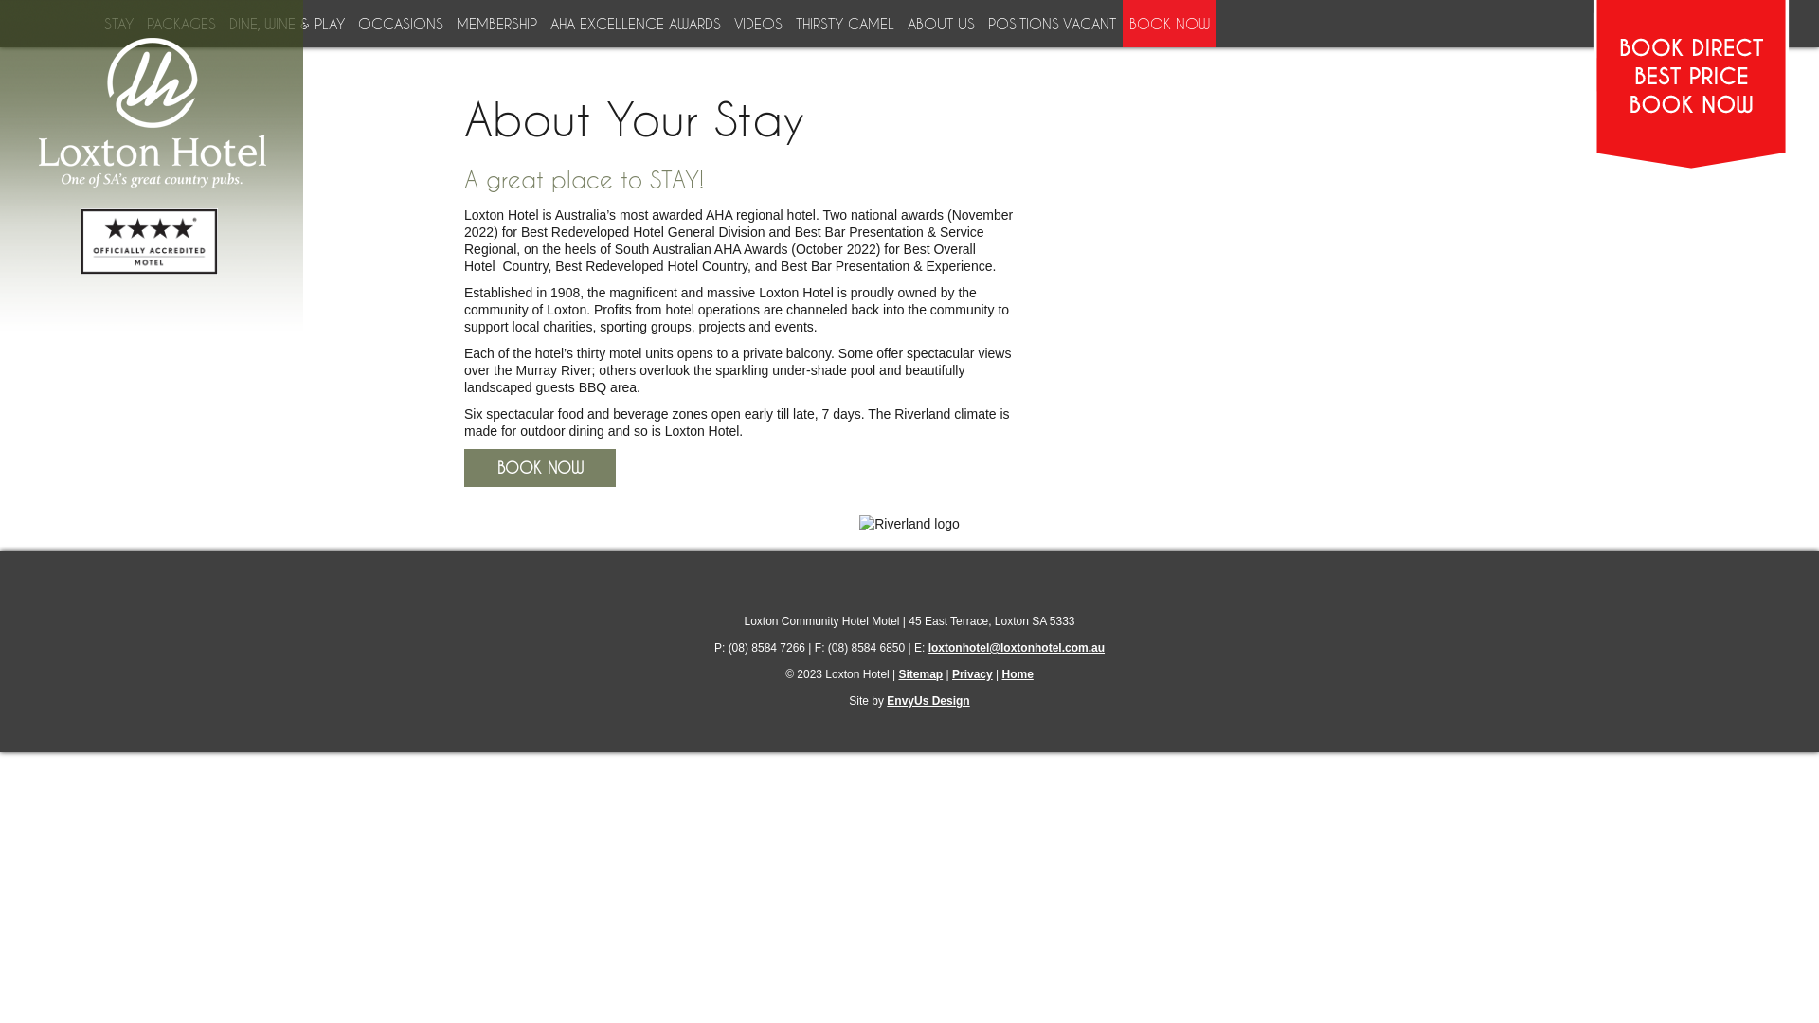 Image resolution: width=1819 pixels, height=1023 pixels. I want to click on EnvyUs Design, so click(928, 701).